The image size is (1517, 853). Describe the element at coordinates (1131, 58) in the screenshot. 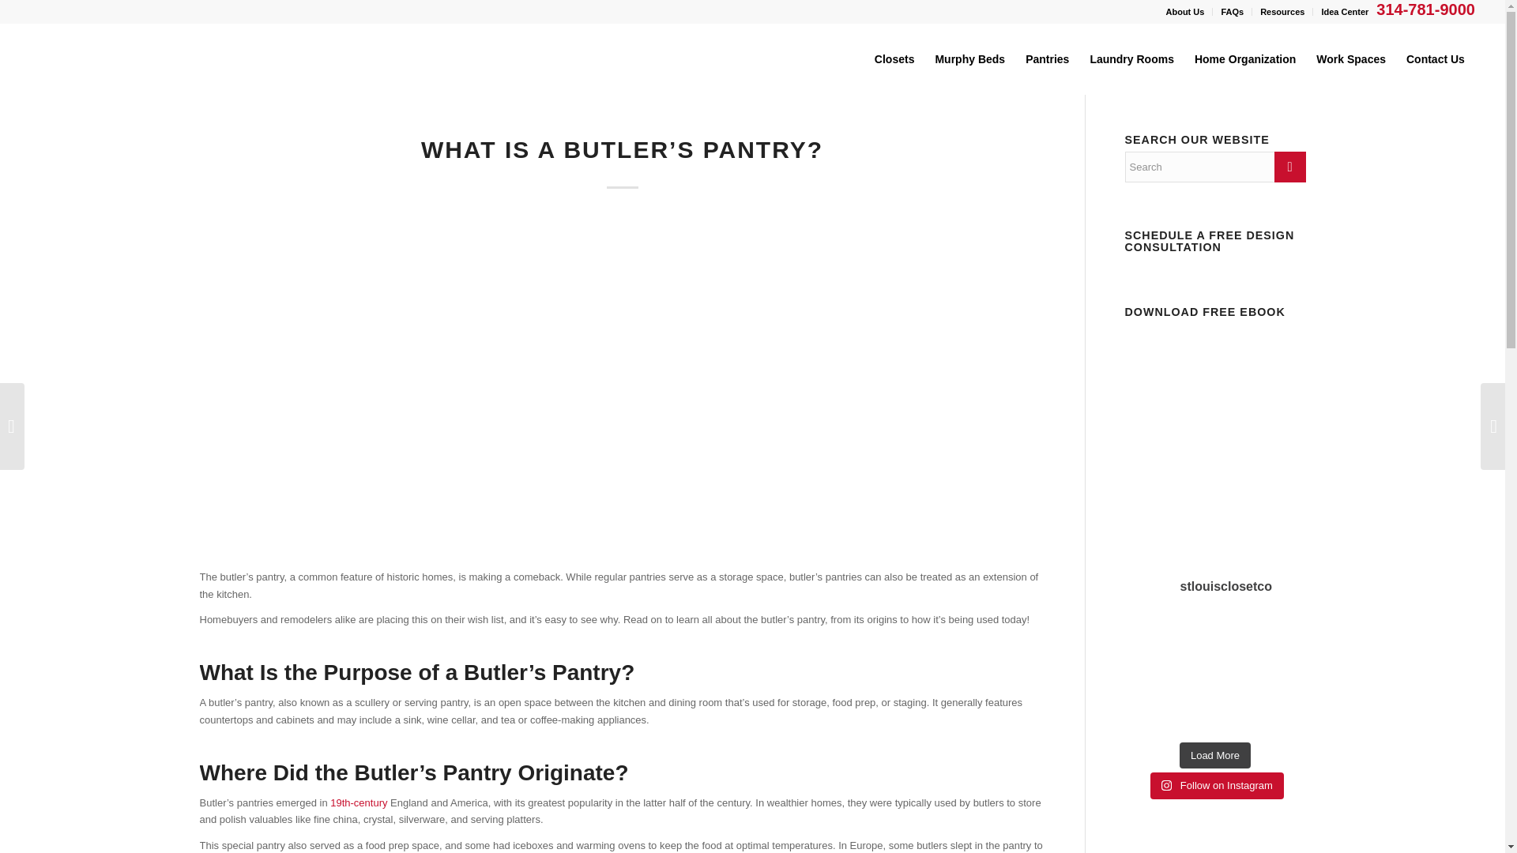

I see `Laundry Rooms` at that location.